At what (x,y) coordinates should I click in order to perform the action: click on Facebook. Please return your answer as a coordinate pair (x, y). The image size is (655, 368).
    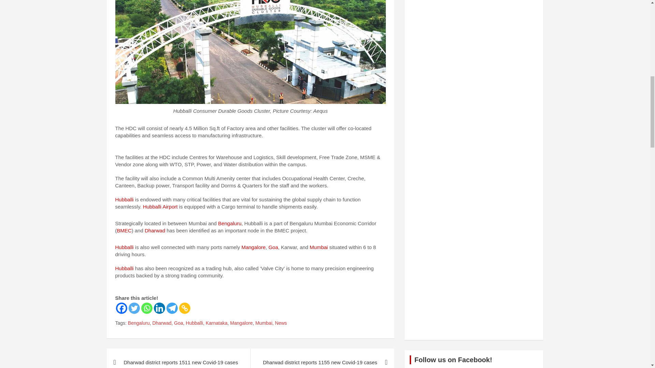
    Looking at the image, I should click on (121, 308).